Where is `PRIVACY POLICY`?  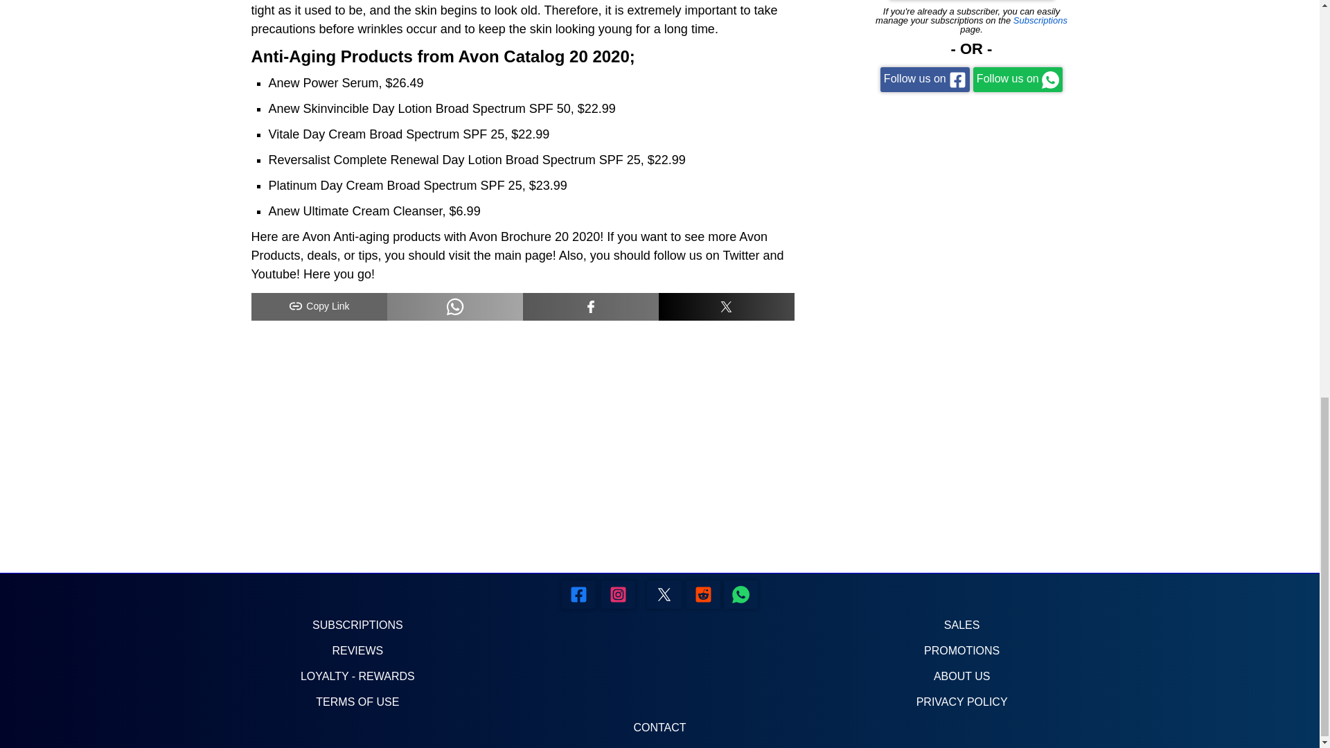
PRIVACY POLICY is located at coordinates (961, 702).